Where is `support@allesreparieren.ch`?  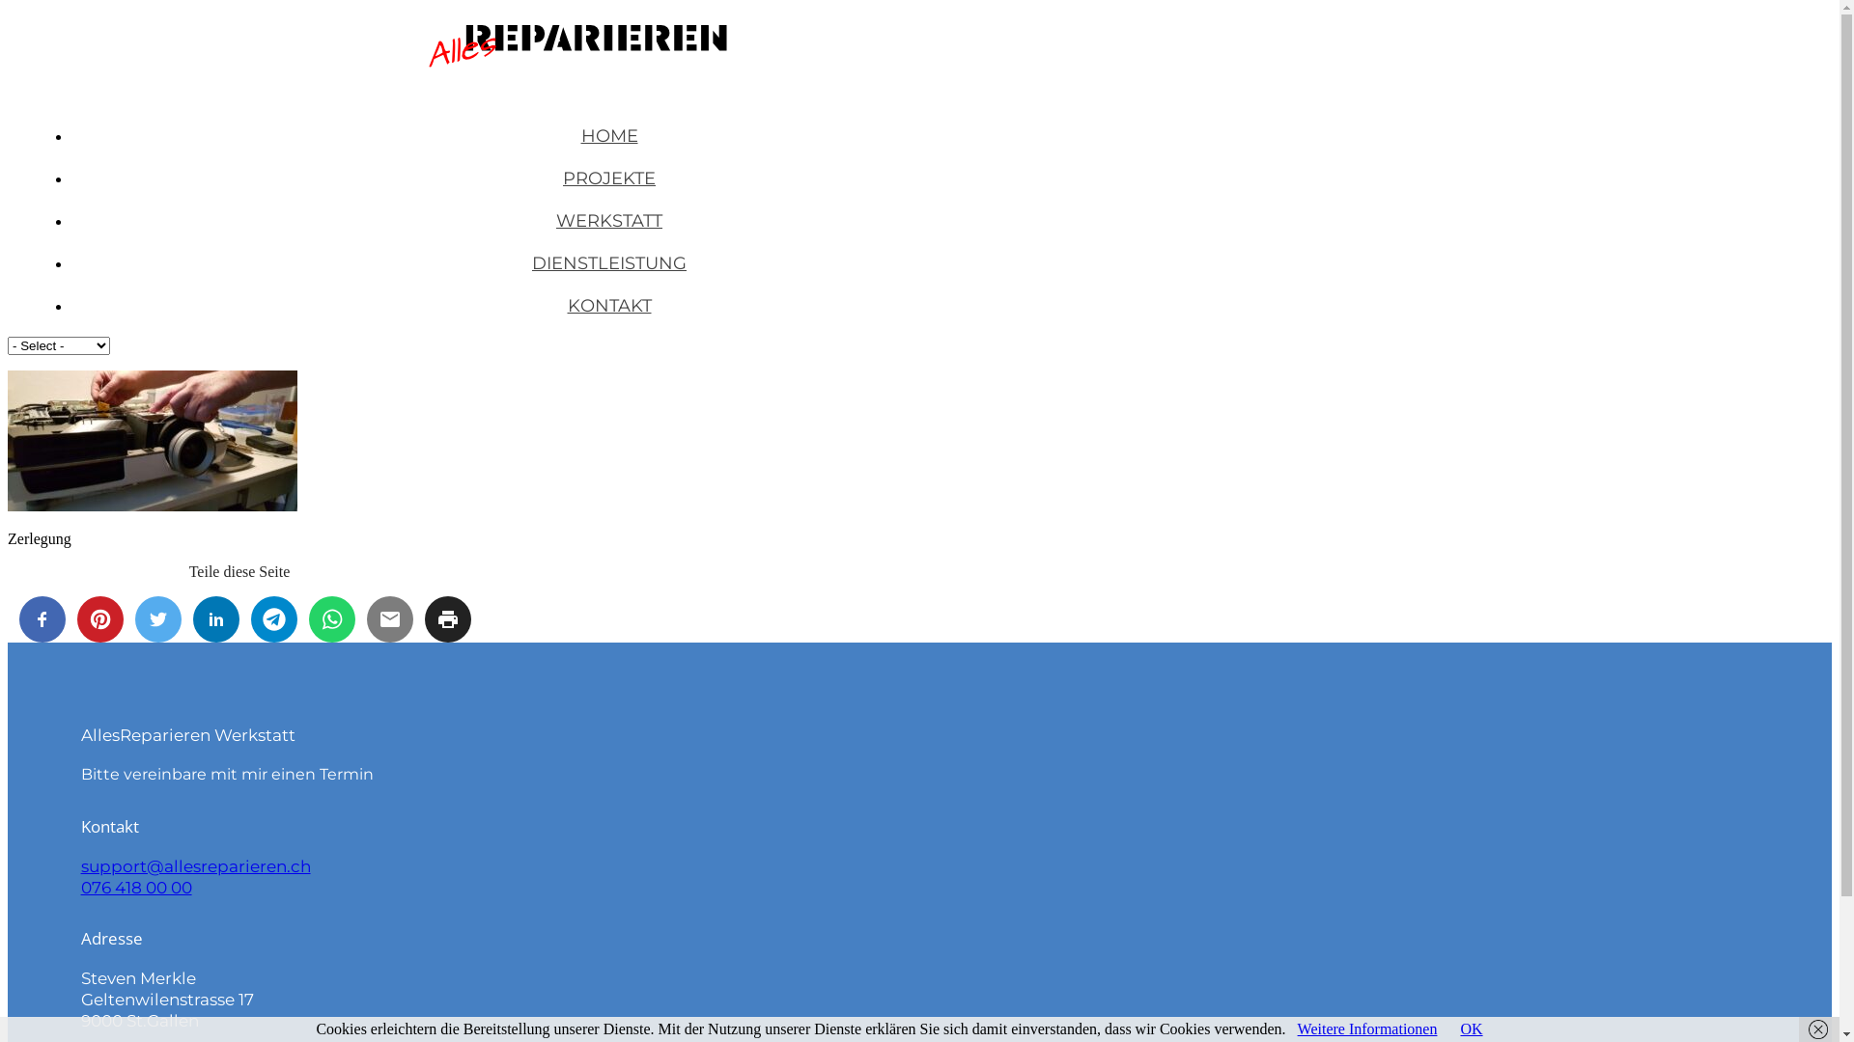 support@allesreparieren.ch is located at coordinates (196, 866).